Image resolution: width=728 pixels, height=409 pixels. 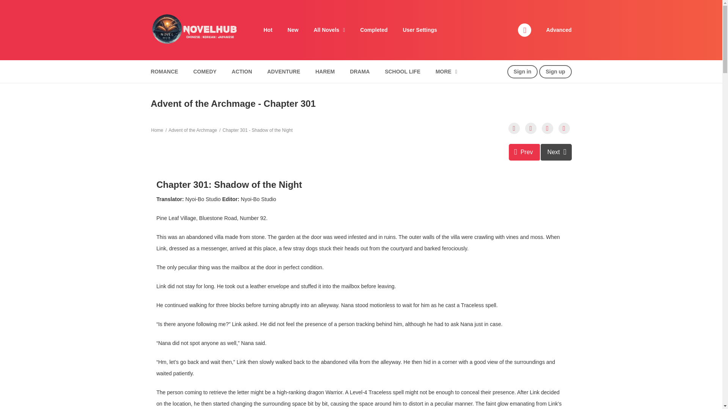 I want to click on Bookmark, so click(x=548, y=128).